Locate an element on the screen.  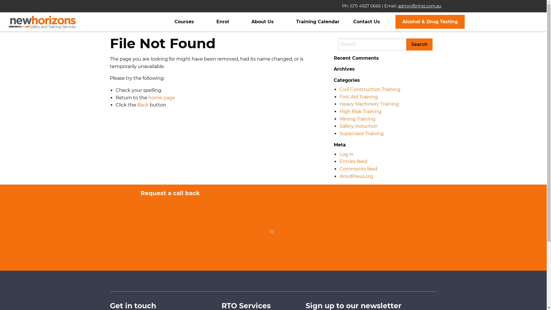
Mining Training is located at coordinates (357, 119).